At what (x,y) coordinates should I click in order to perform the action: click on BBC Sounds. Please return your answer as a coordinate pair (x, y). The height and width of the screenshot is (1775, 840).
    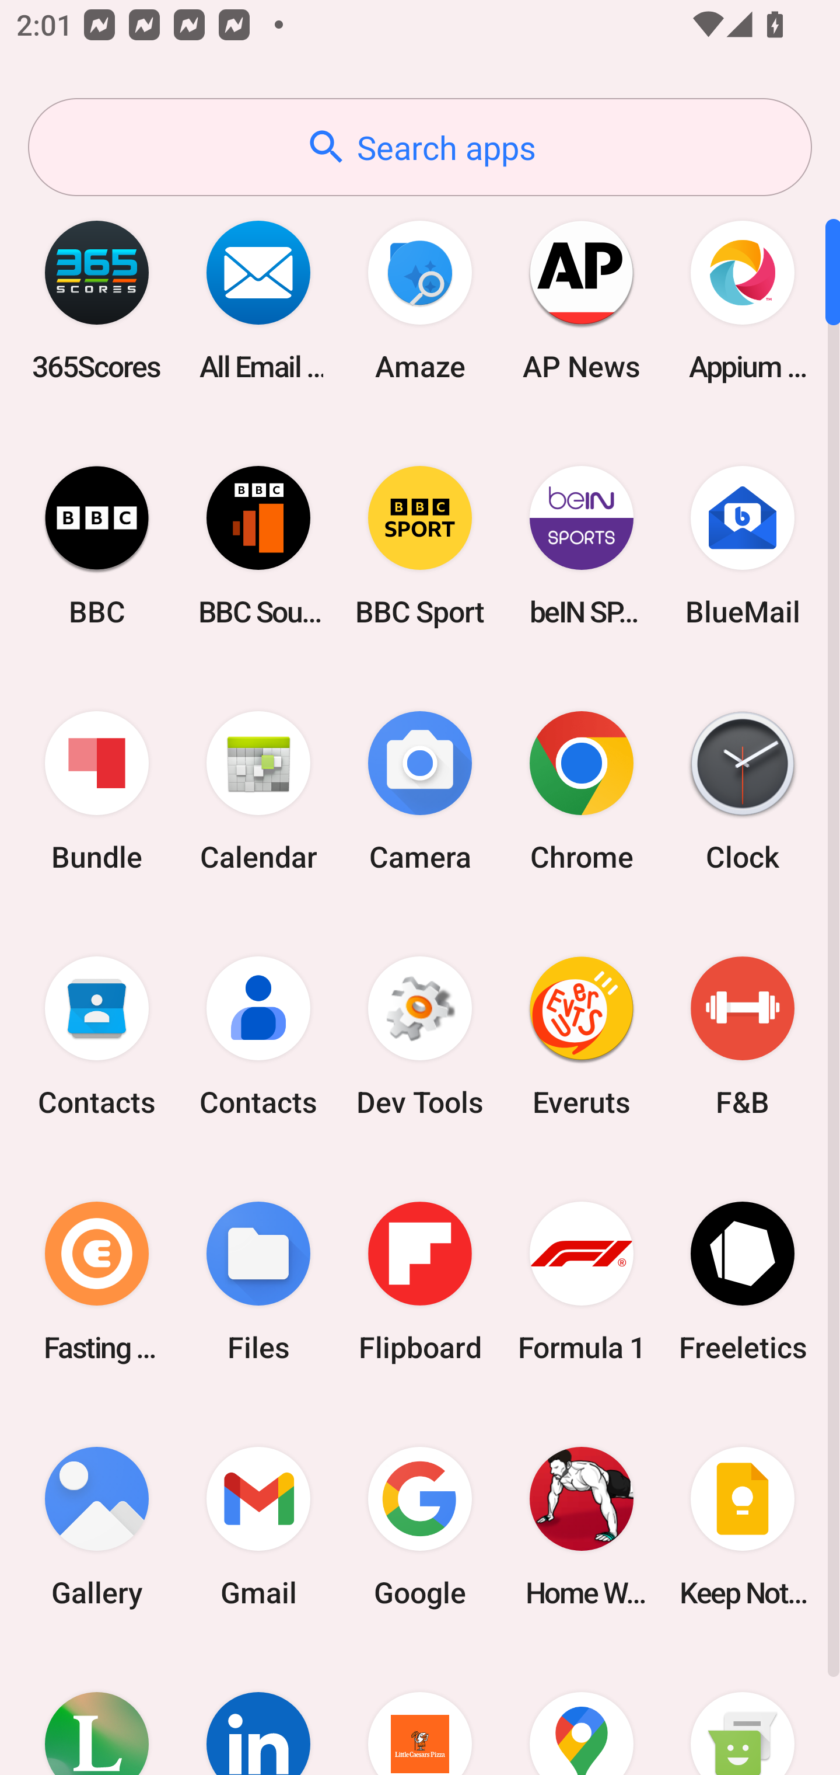
    Looking at the image, I should click on (258, 545).